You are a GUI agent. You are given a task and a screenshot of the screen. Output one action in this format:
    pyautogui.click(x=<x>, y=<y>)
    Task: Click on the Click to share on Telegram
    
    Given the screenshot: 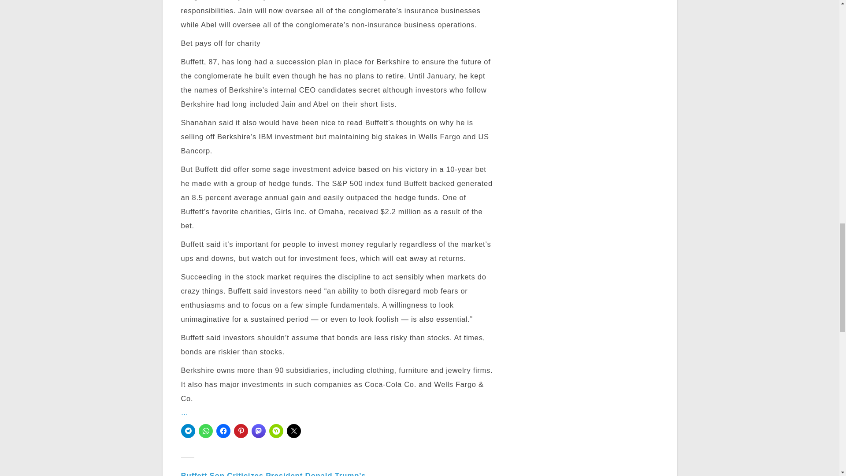 What is the action you would take?
    pyautogui.click(x=188, y=431)
    